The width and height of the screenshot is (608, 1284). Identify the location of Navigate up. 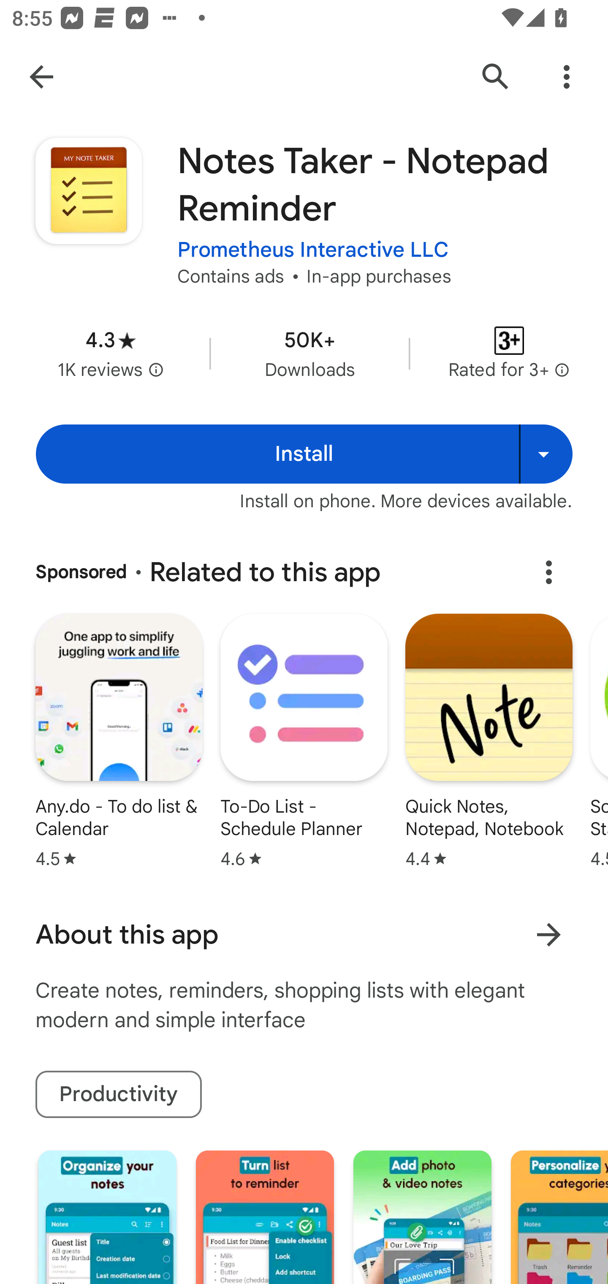
(41, 77).